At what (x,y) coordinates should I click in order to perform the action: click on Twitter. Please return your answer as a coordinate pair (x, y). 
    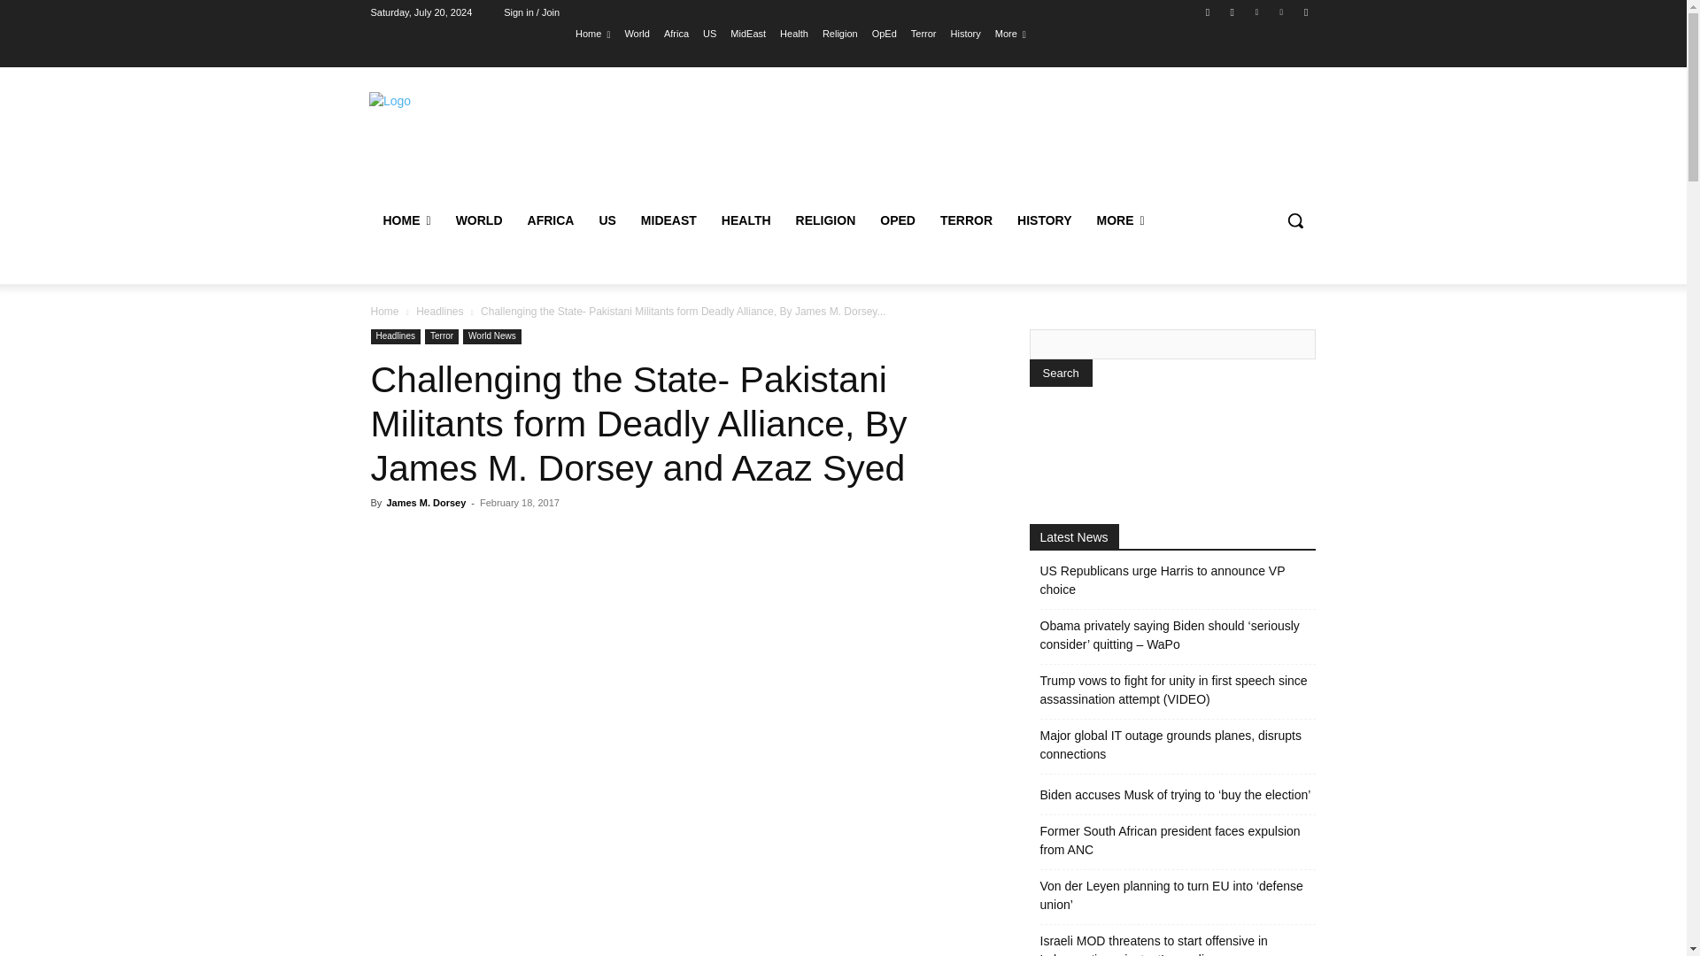
    Looking at the image, I should click on (1256, 12).